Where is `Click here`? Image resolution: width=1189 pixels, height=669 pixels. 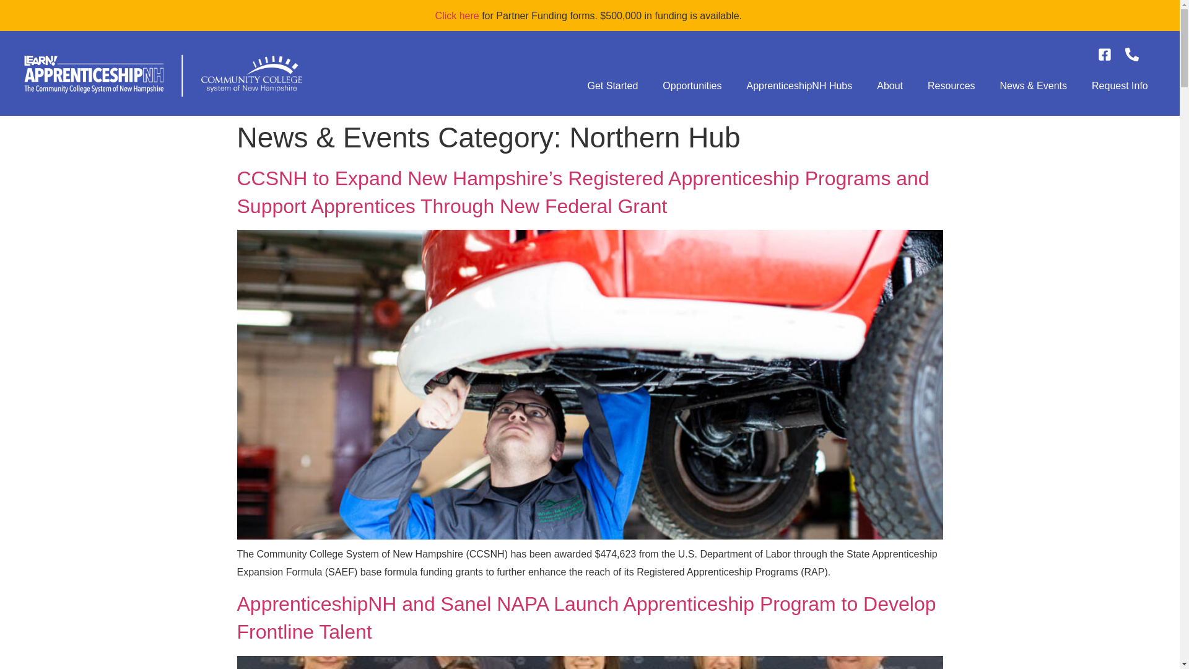
Click here is located at coordinates (457, 15).